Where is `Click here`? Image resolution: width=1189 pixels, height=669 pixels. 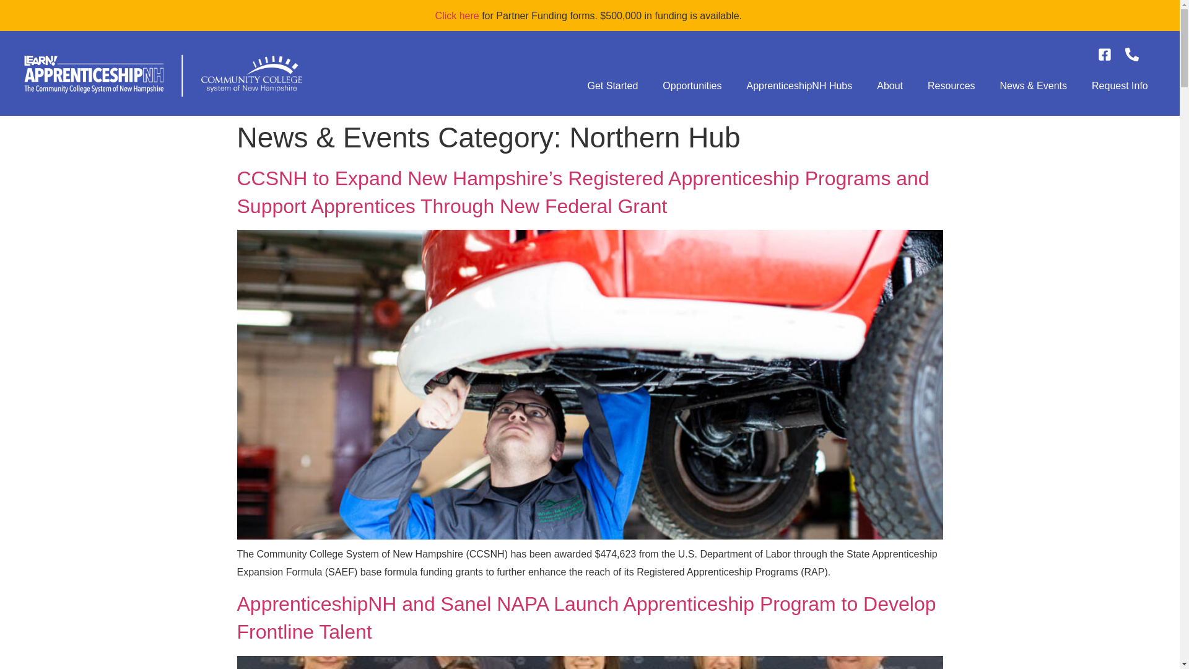
Click here is located at coordinates (457, 15).